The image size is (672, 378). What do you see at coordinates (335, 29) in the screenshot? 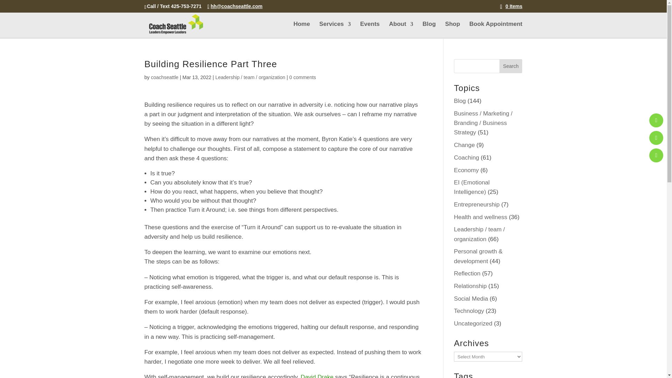
I see `Services` at bounding box center [335, 29].